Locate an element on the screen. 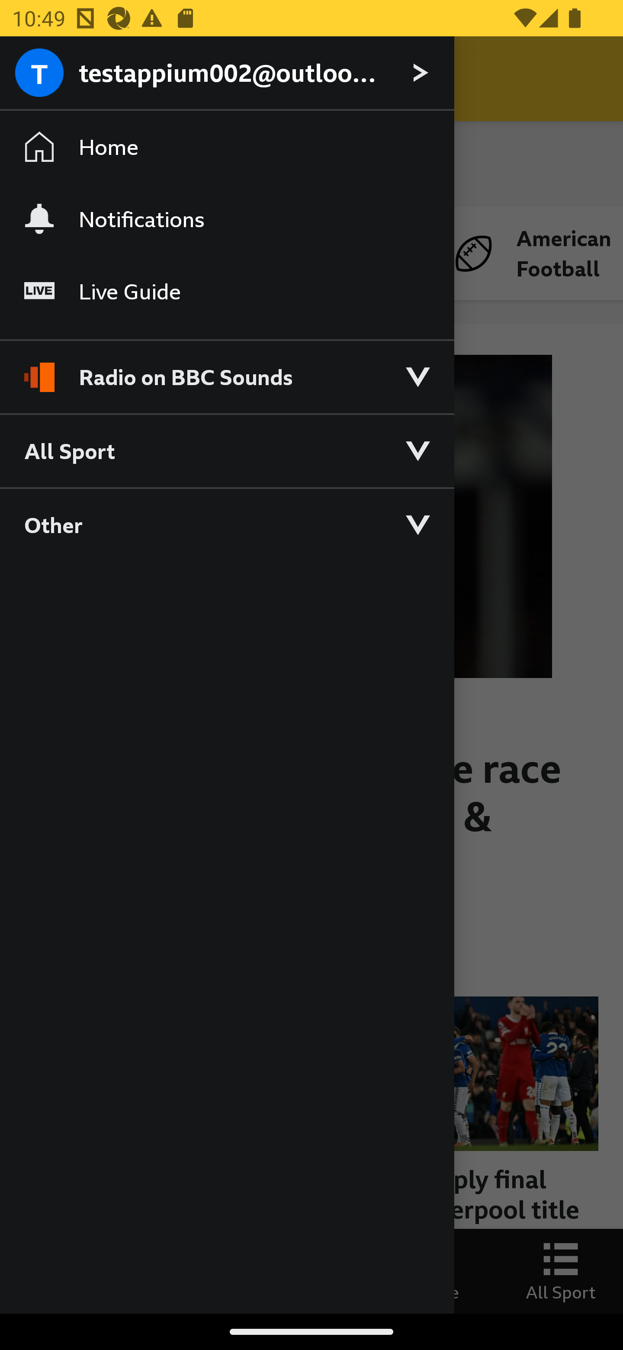 The image size is (623, 1350). Home is located at coordinates (227, 147).